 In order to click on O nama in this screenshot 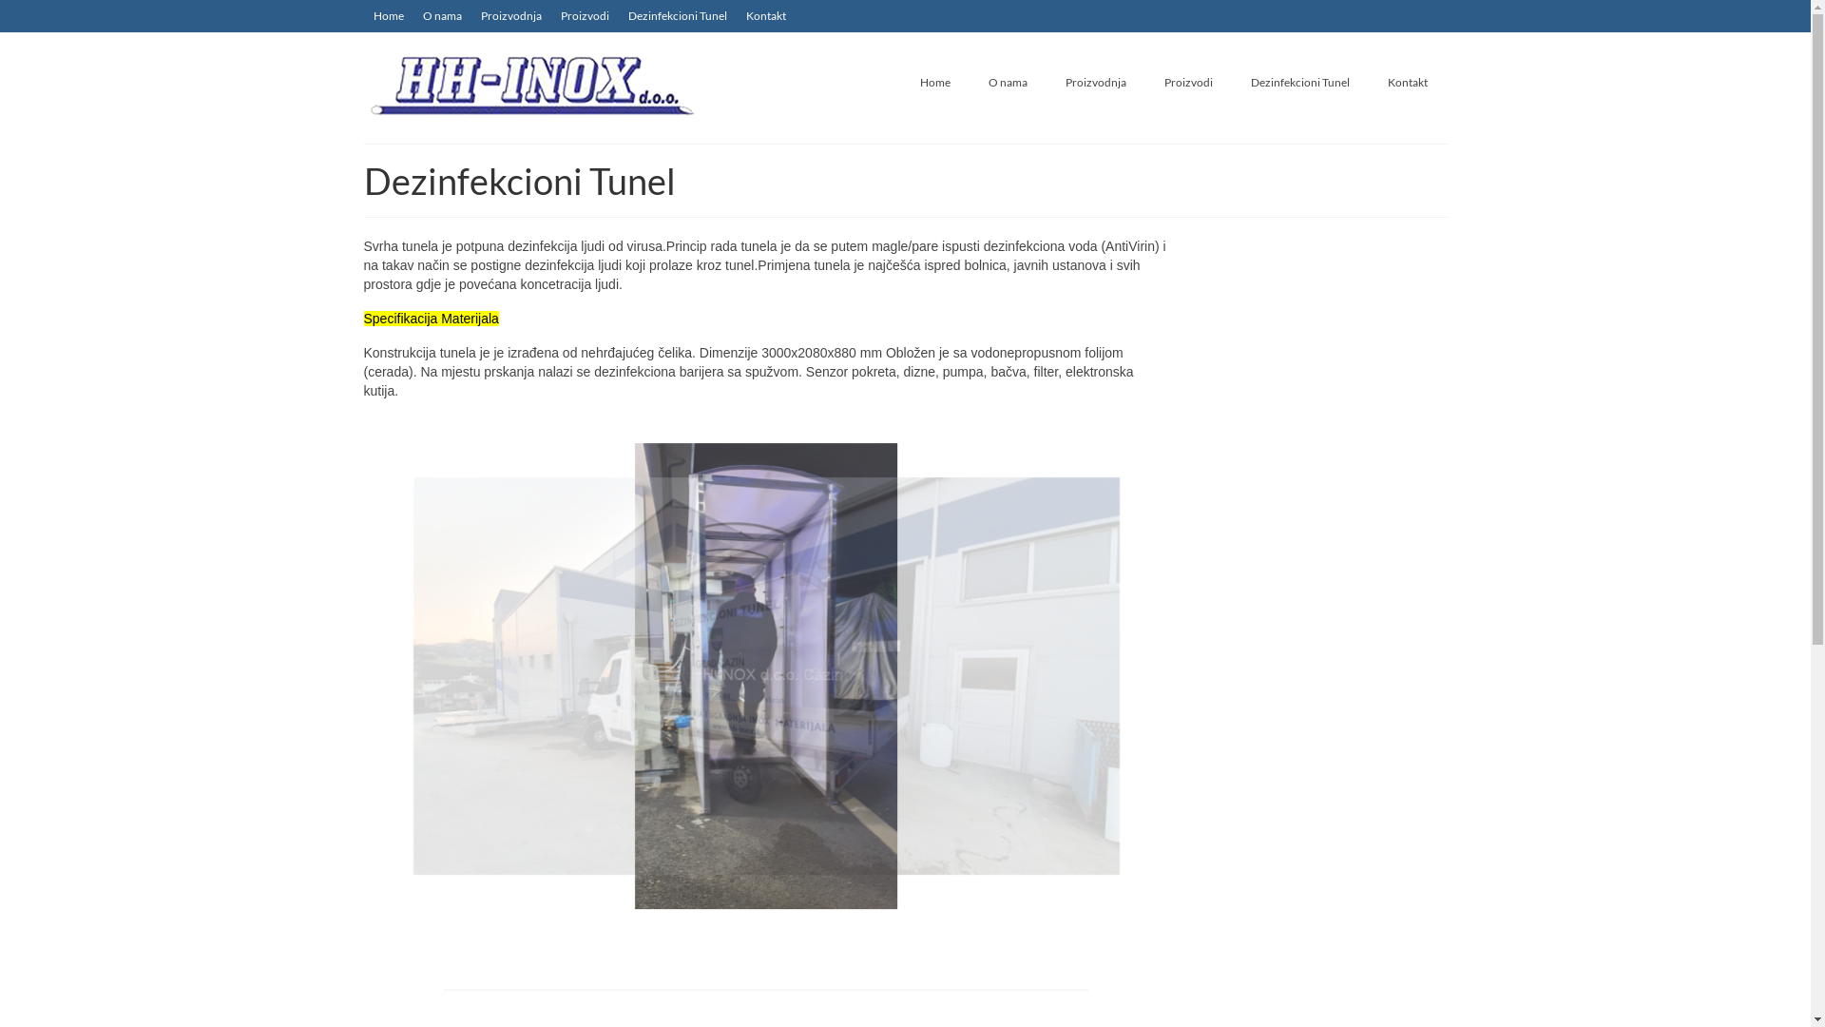, I will do `click(1008, 83)`.